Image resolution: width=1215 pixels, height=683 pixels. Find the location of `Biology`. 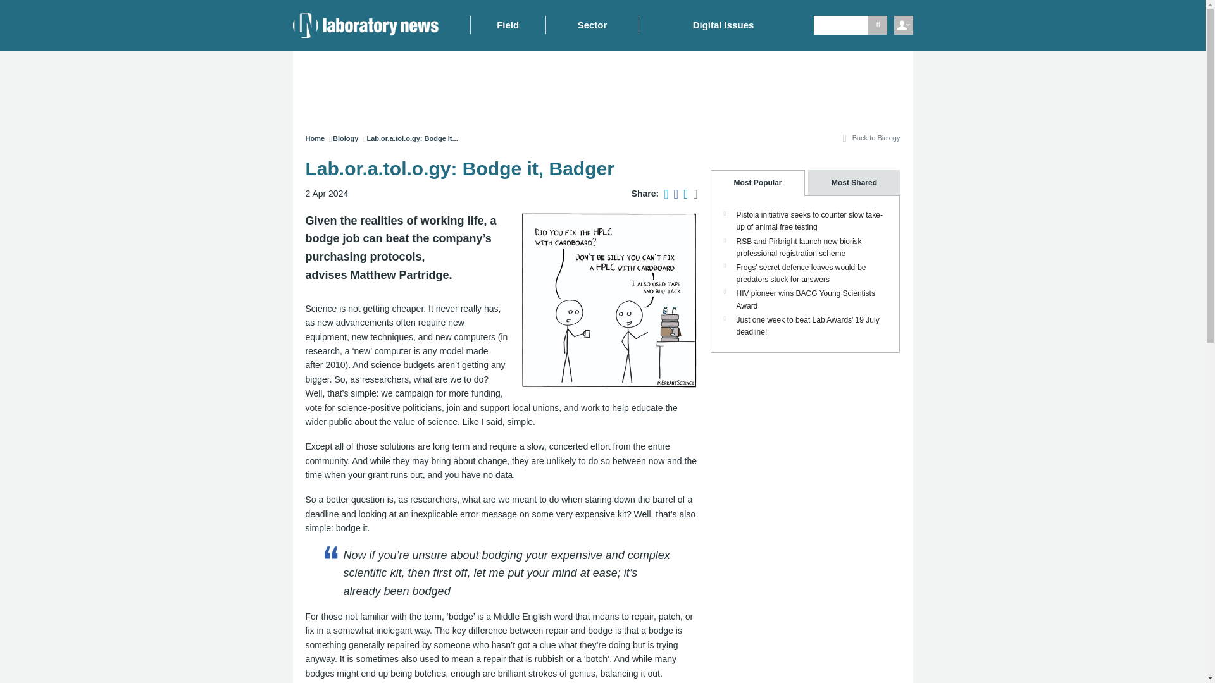

Biology is located at coordinates (346, 138).